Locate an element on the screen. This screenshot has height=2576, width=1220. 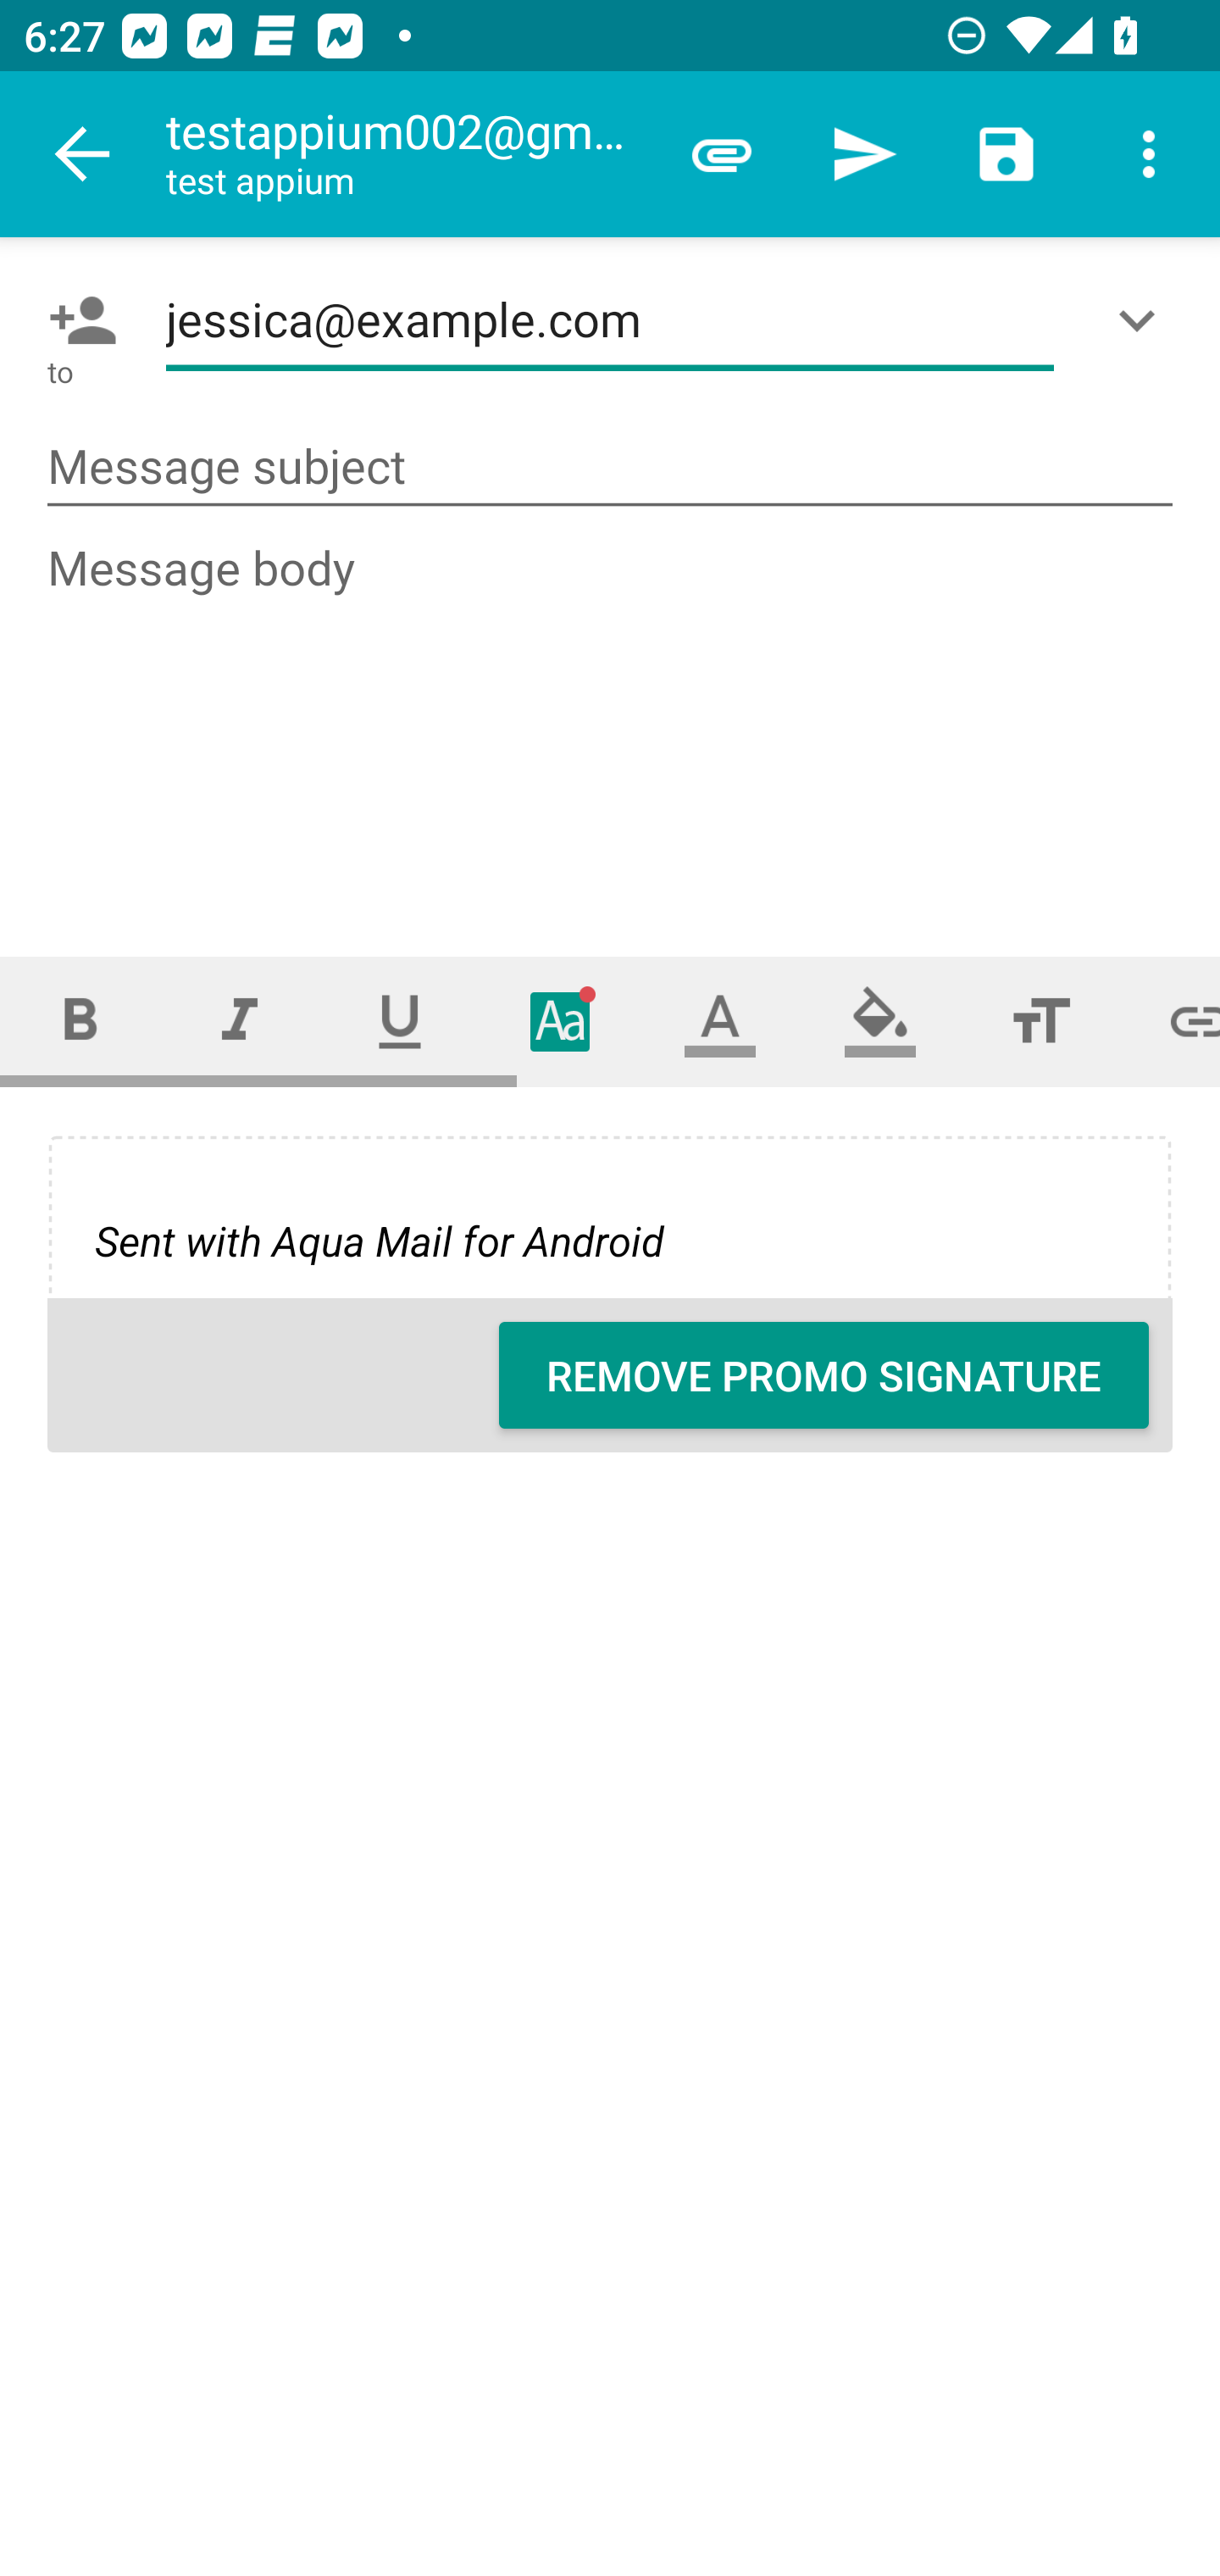
Font size is located at coordinates (1040, 1020).